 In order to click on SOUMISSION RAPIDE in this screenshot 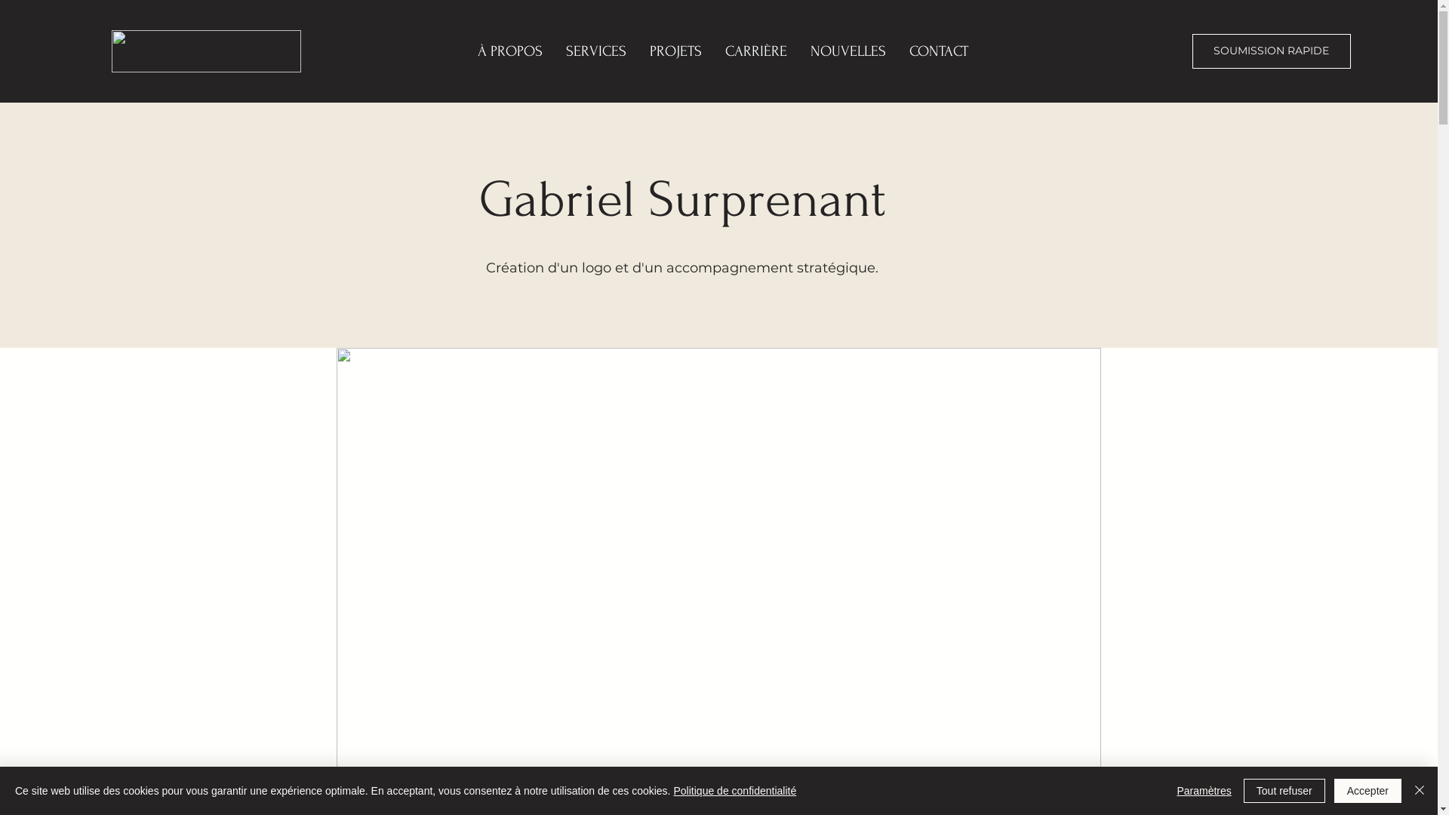, I will do `click(1271, 51)`.